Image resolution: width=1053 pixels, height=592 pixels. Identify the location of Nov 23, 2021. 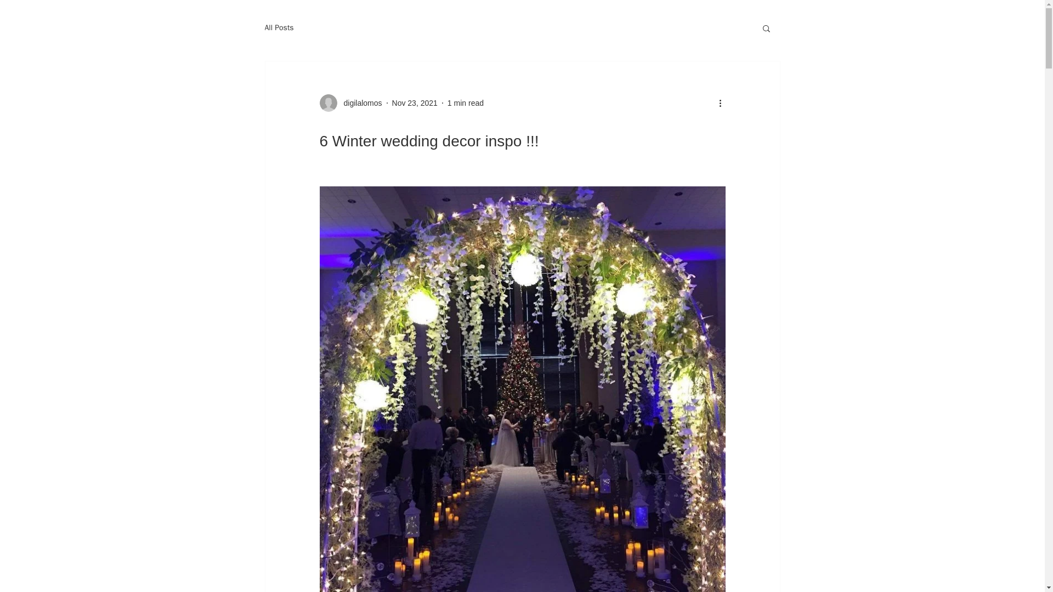
(415, 103).